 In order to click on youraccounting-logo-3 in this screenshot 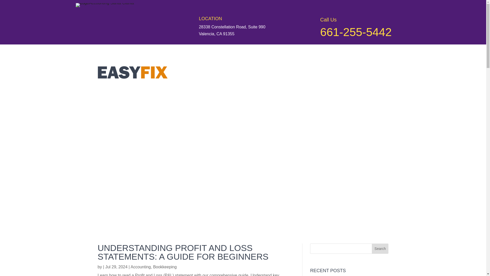, I will do `click(109, 5)`.